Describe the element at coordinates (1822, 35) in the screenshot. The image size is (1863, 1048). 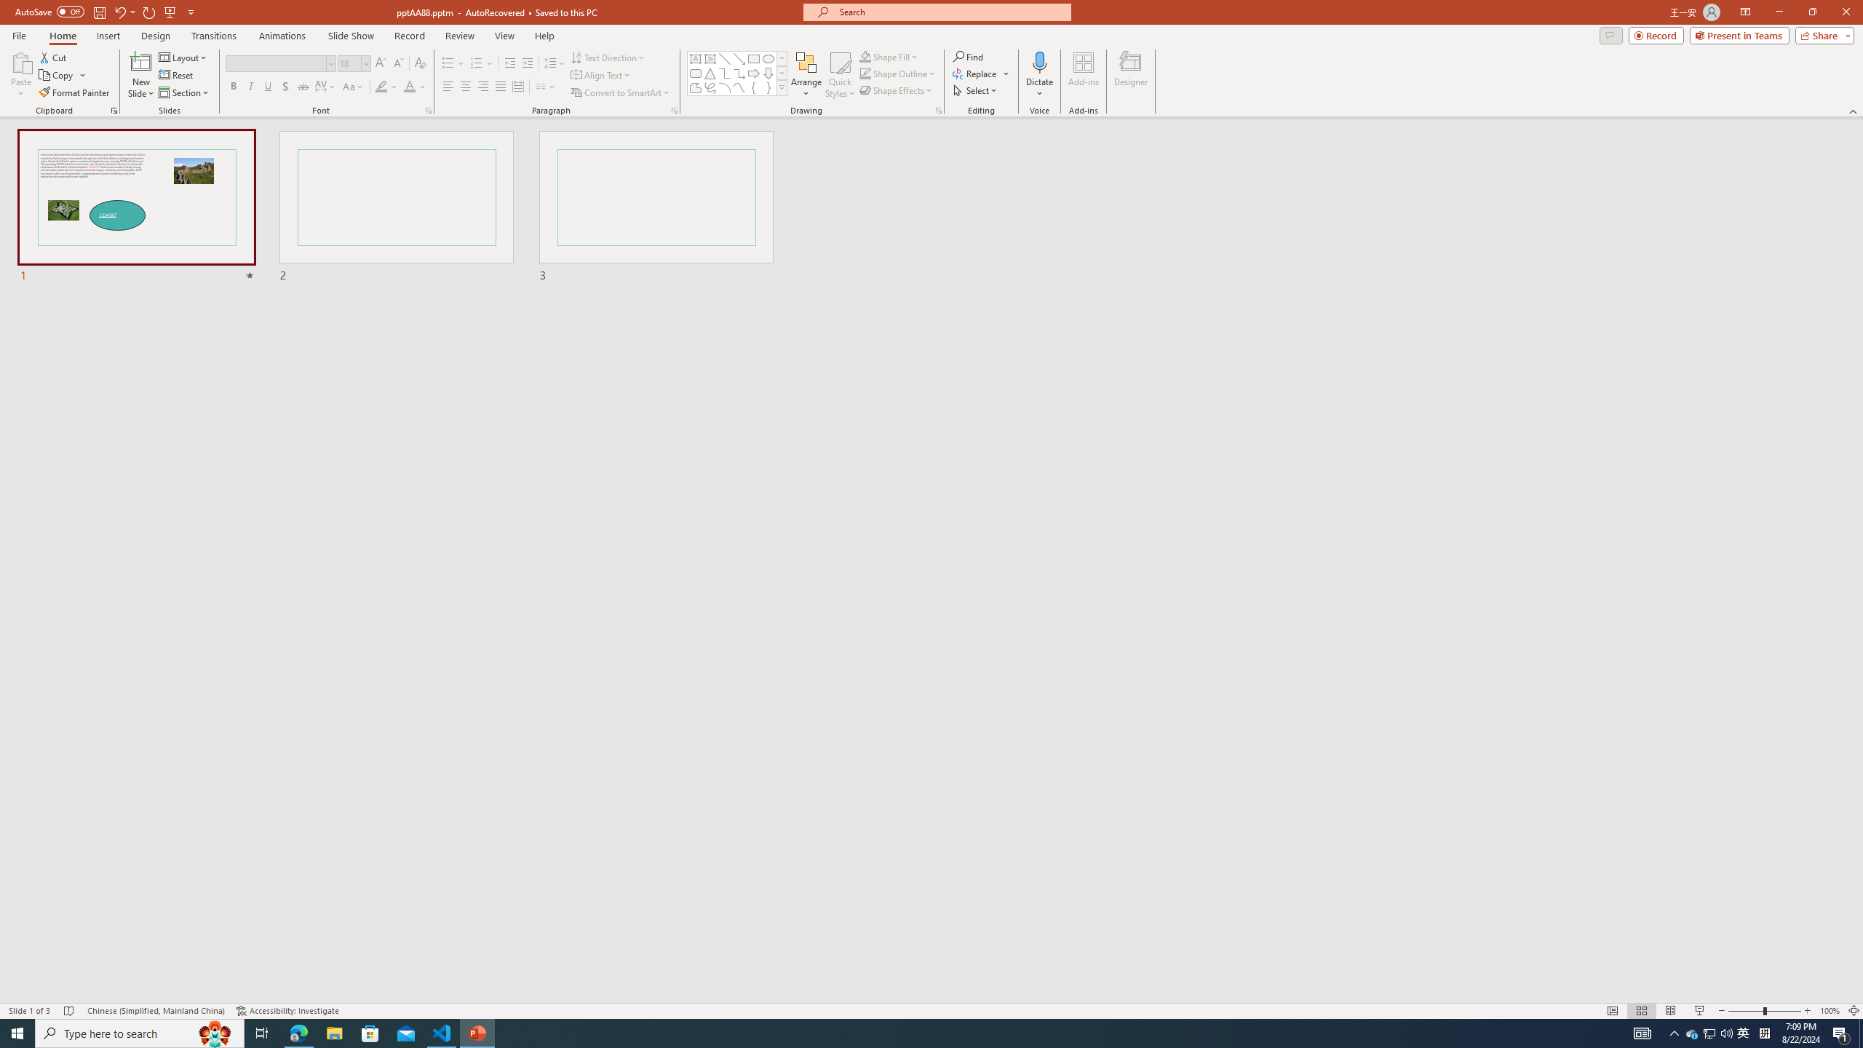
I see `Share` at that location.